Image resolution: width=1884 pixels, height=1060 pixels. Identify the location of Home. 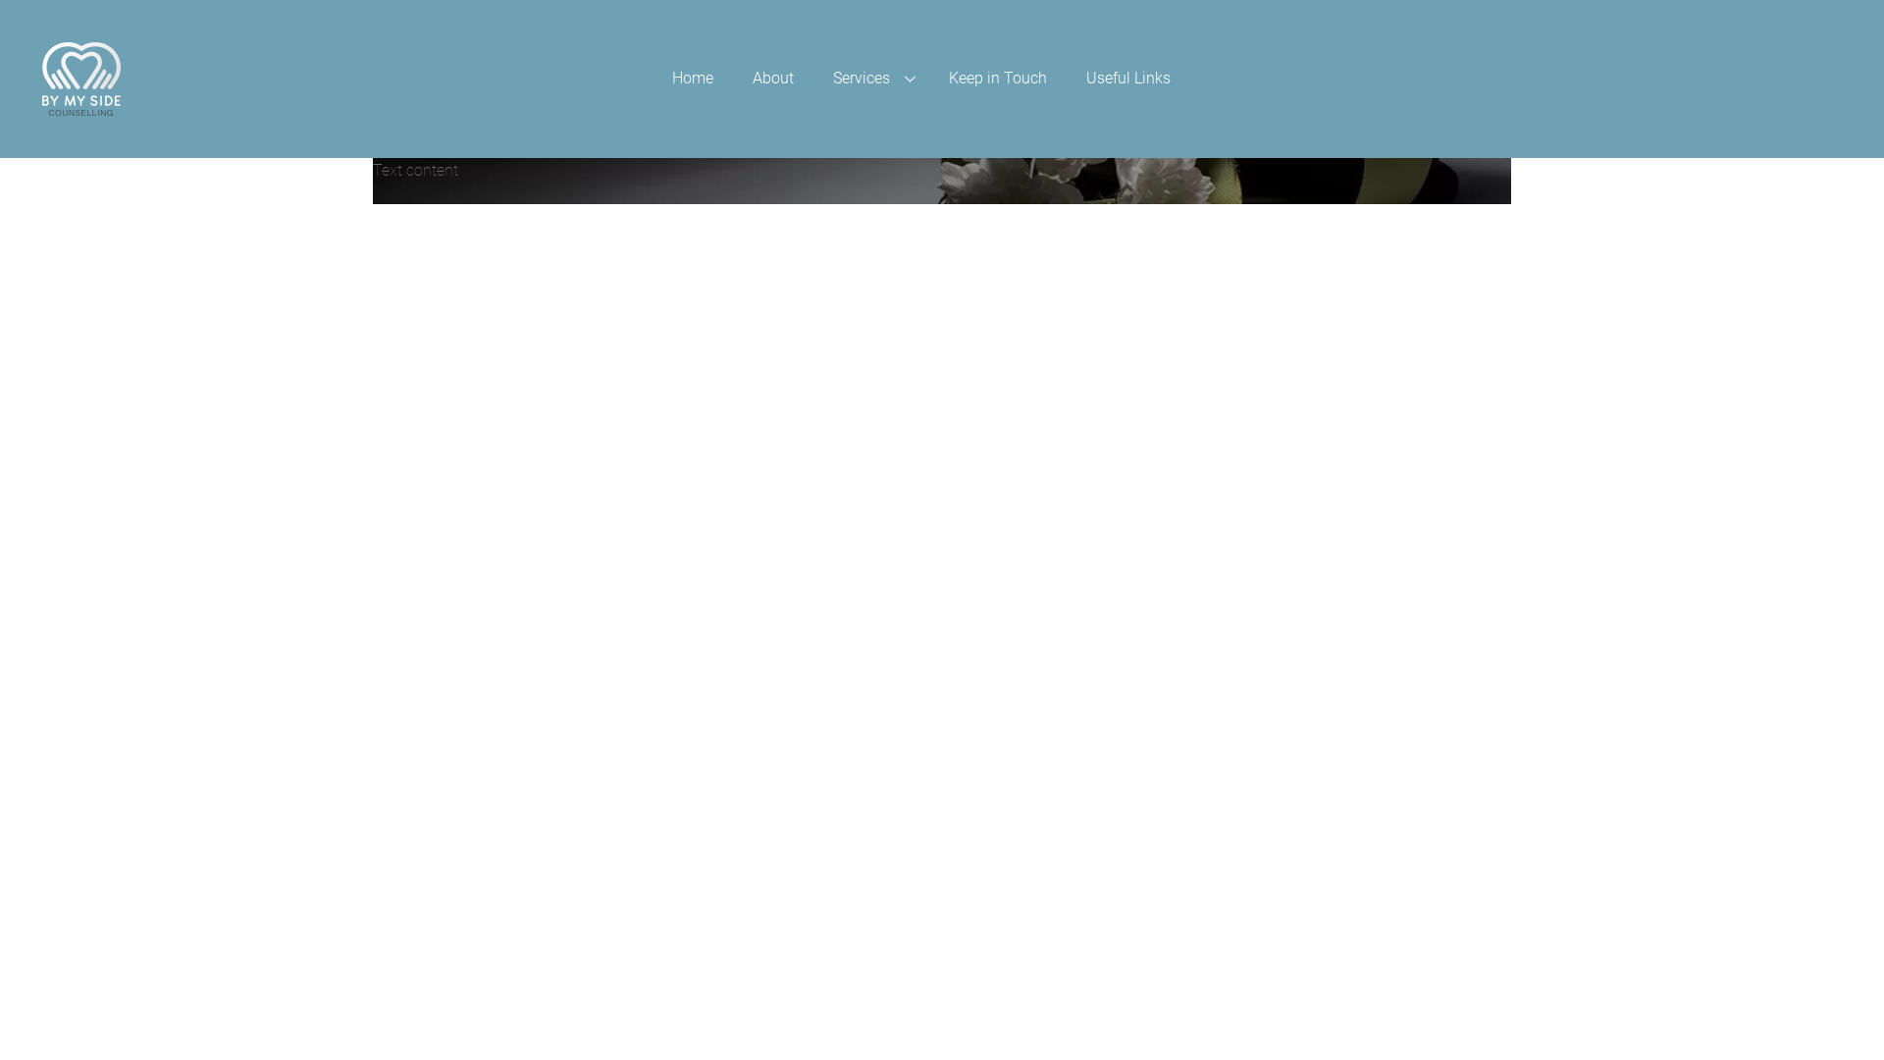
(693, 79).